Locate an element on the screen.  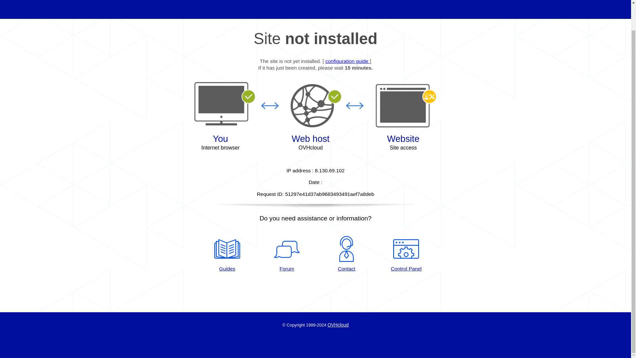
Control Panel is located at coordinates (406, 254).